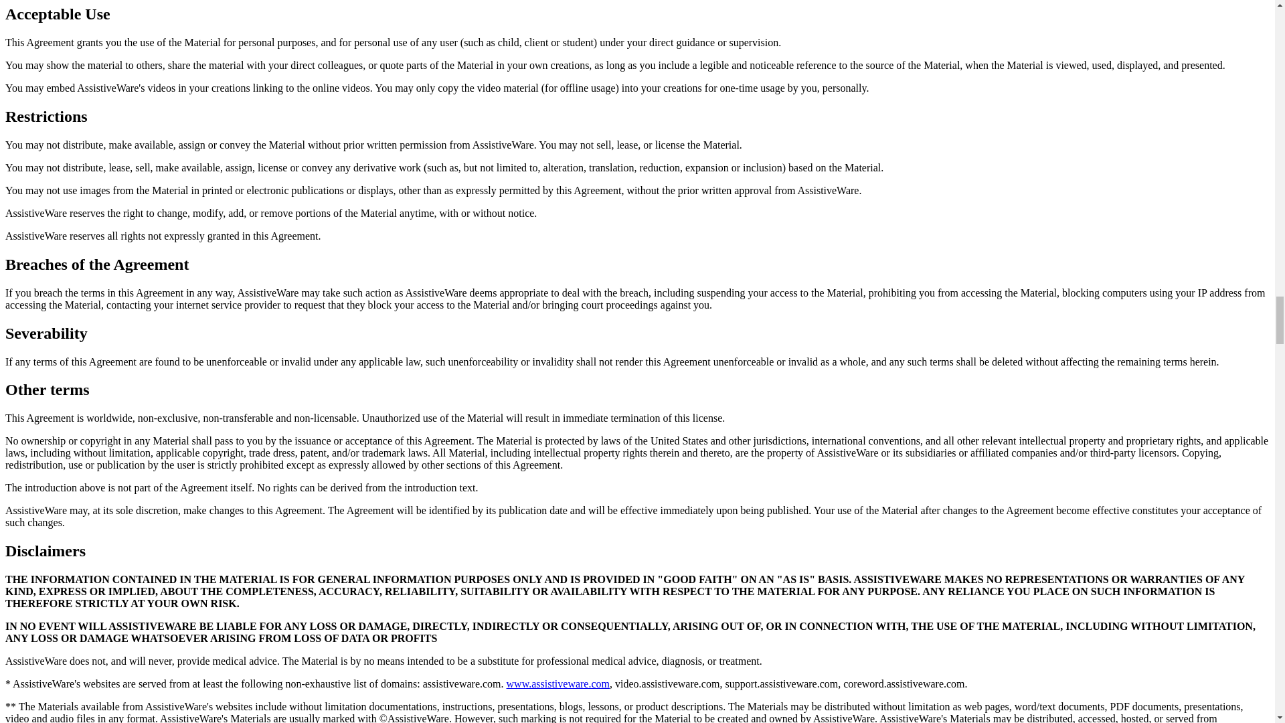 This screenshot has height=723, width=1285. Describe the element at coordinates (558, 684) in the screenshot. I see `www.assistiveware.com` at that location.